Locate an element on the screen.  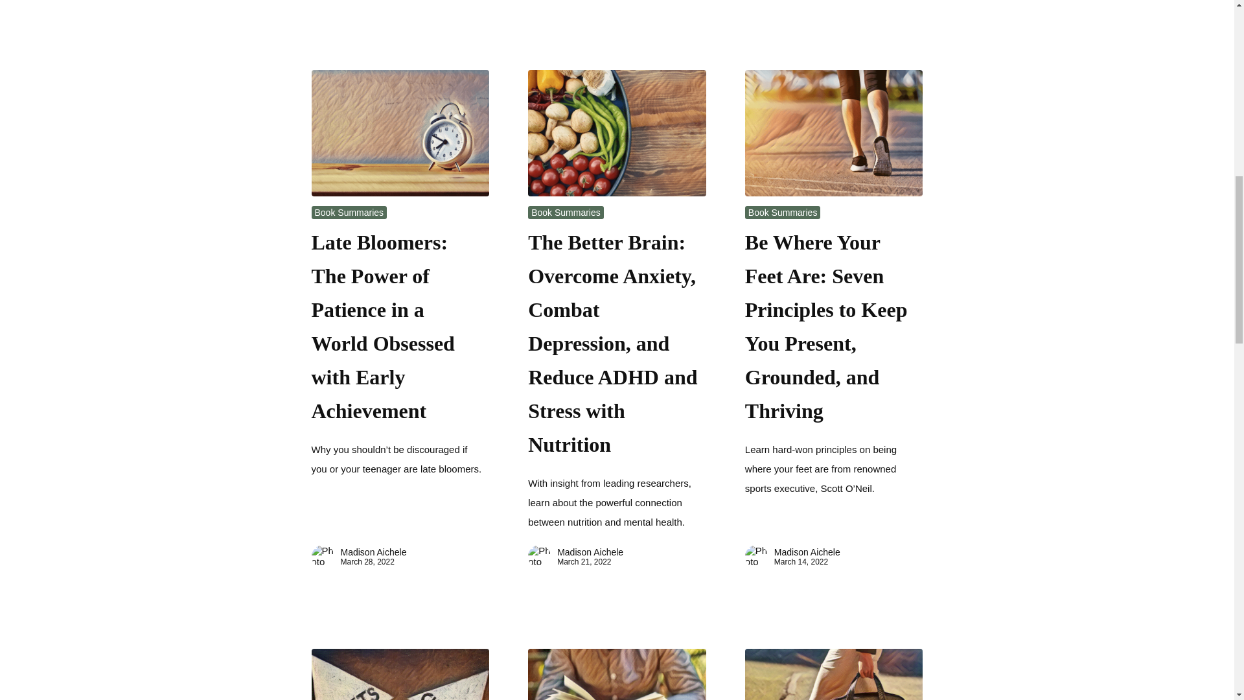
Book Summaries is located at coordinates (349, 212).